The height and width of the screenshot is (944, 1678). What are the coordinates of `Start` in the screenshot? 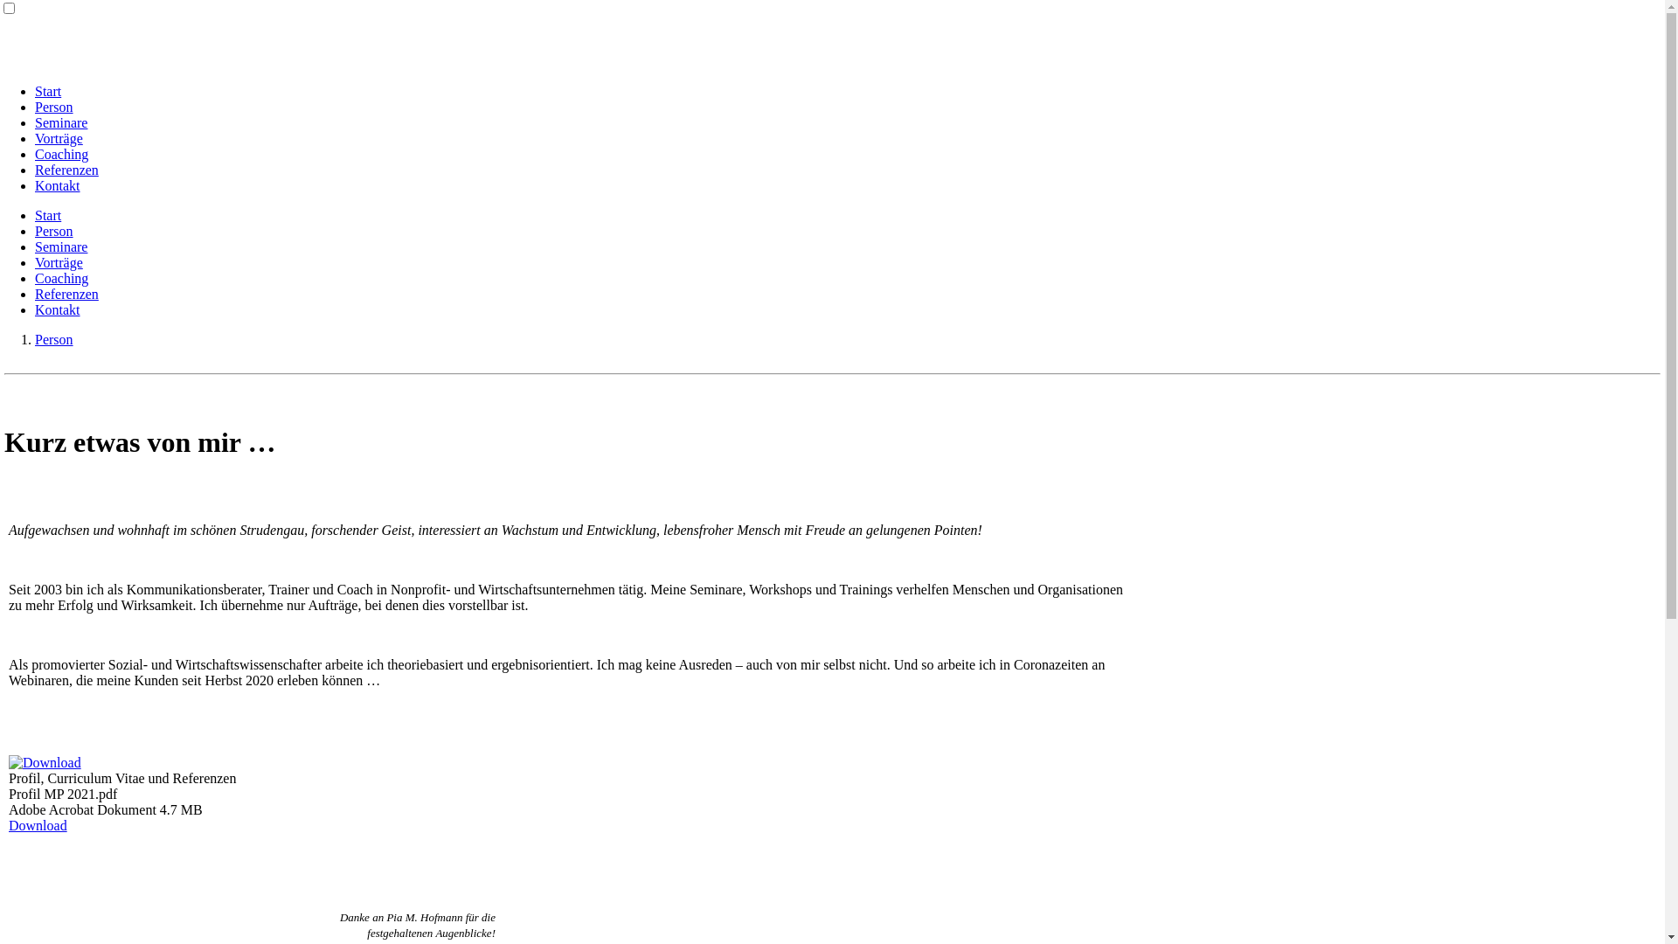 It's located at (48, 91).